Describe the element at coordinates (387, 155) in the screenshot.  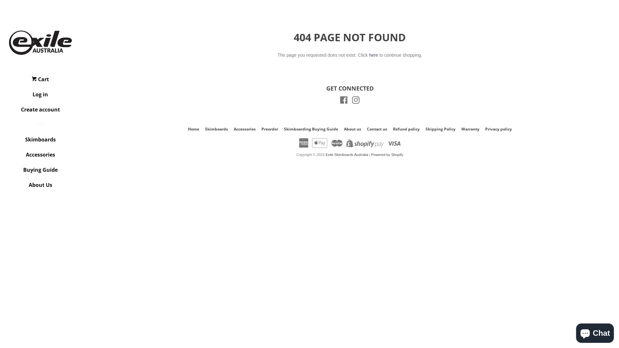
I see `Powered by Shopify` at that location.